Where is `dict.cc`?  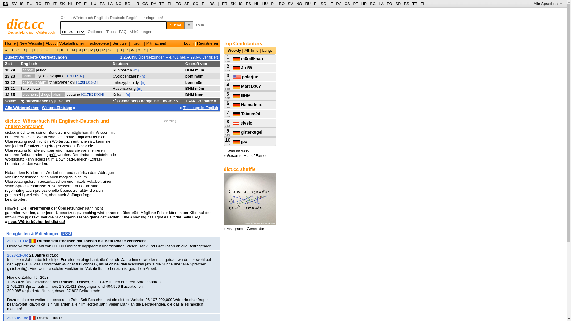 dict.cc is located at coordinates (26, 24).